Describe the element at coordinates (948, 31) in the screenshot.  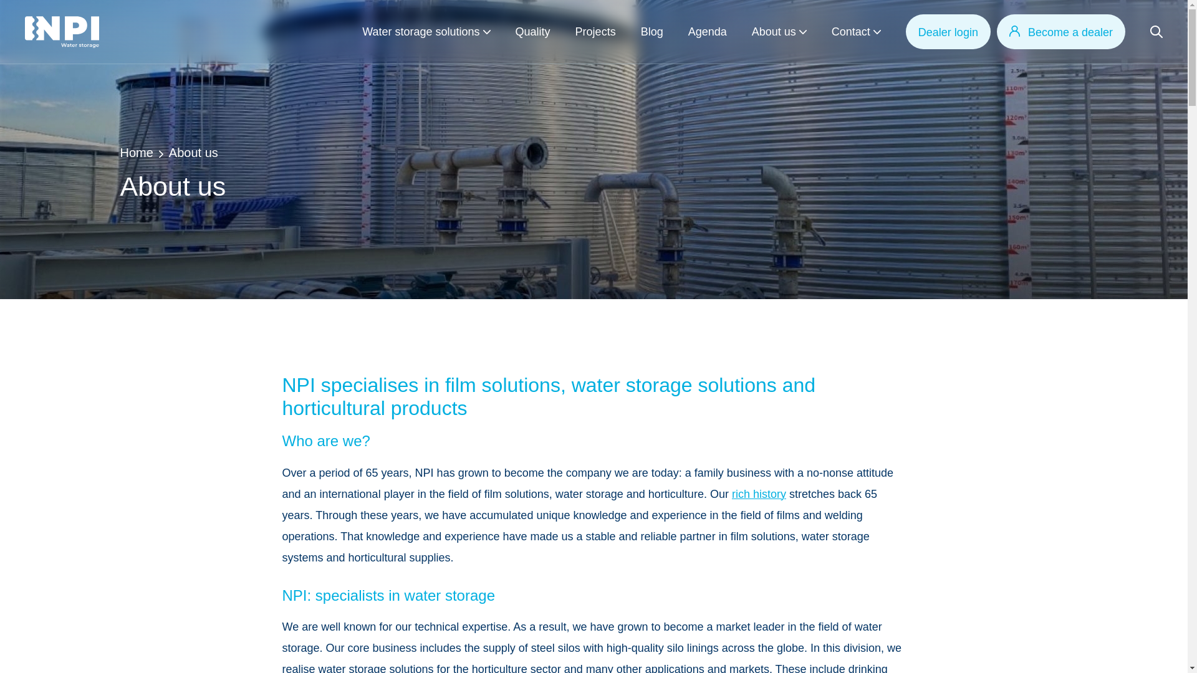
I see `Dealer login` at that location.